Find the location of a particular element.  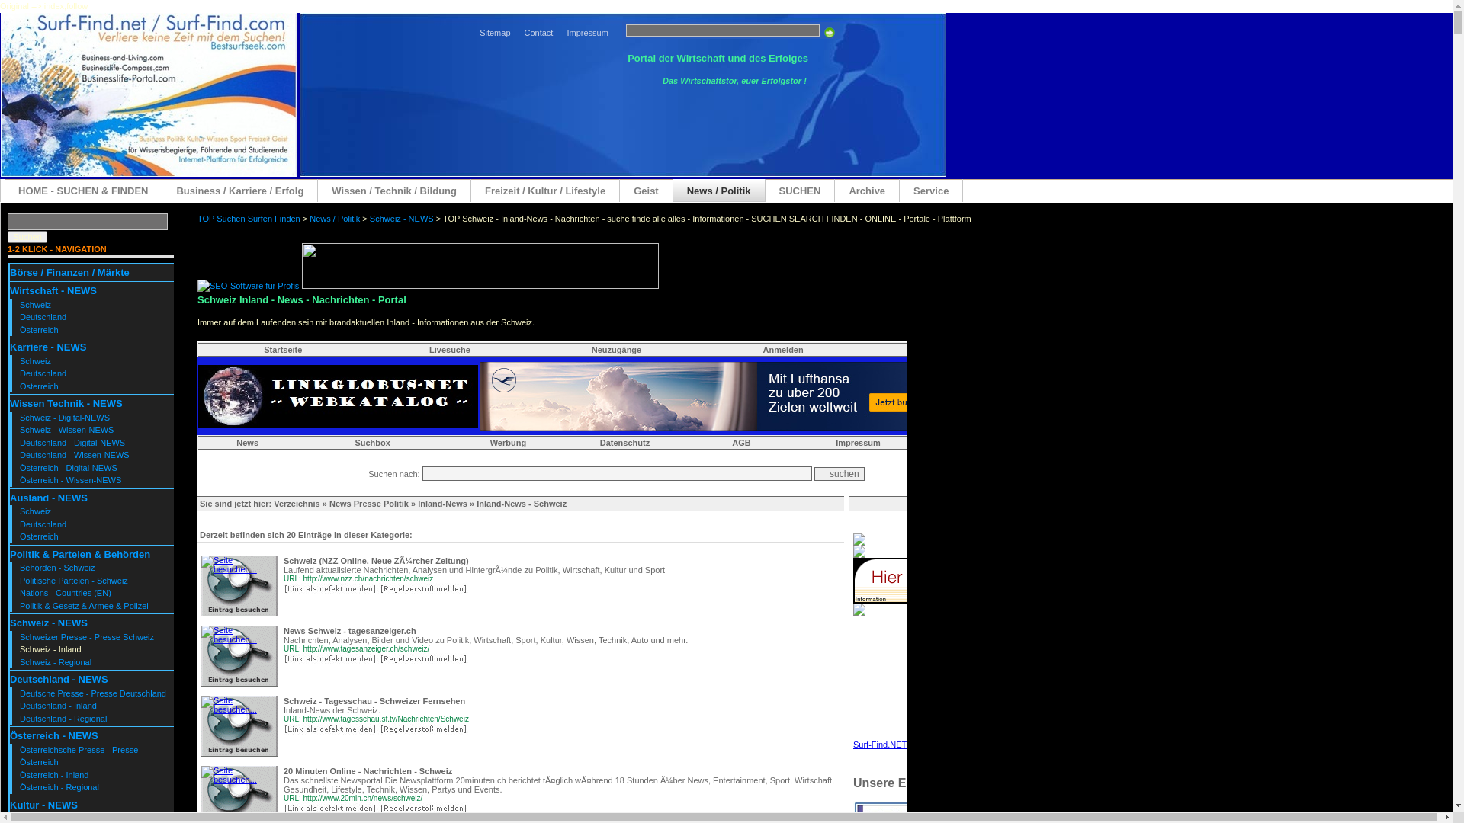

Contact is located at coordinates (539, 32).